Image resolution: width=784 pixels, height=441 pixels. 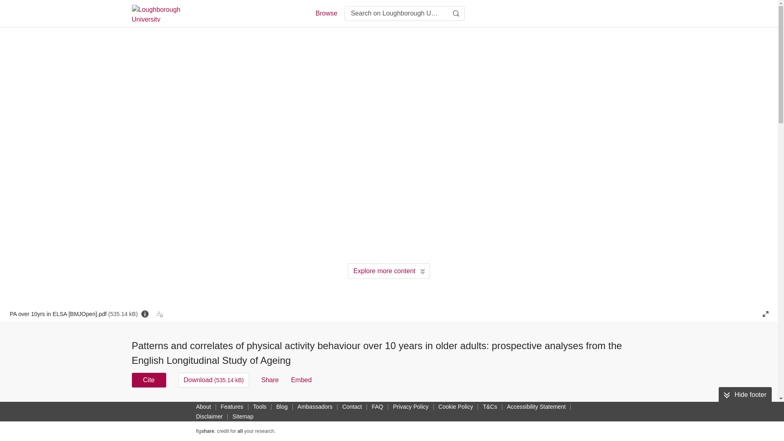 What do you see at coordinates (377, 406) in the screenshot?
I see `FAQ` at bounding box center [377, 406].